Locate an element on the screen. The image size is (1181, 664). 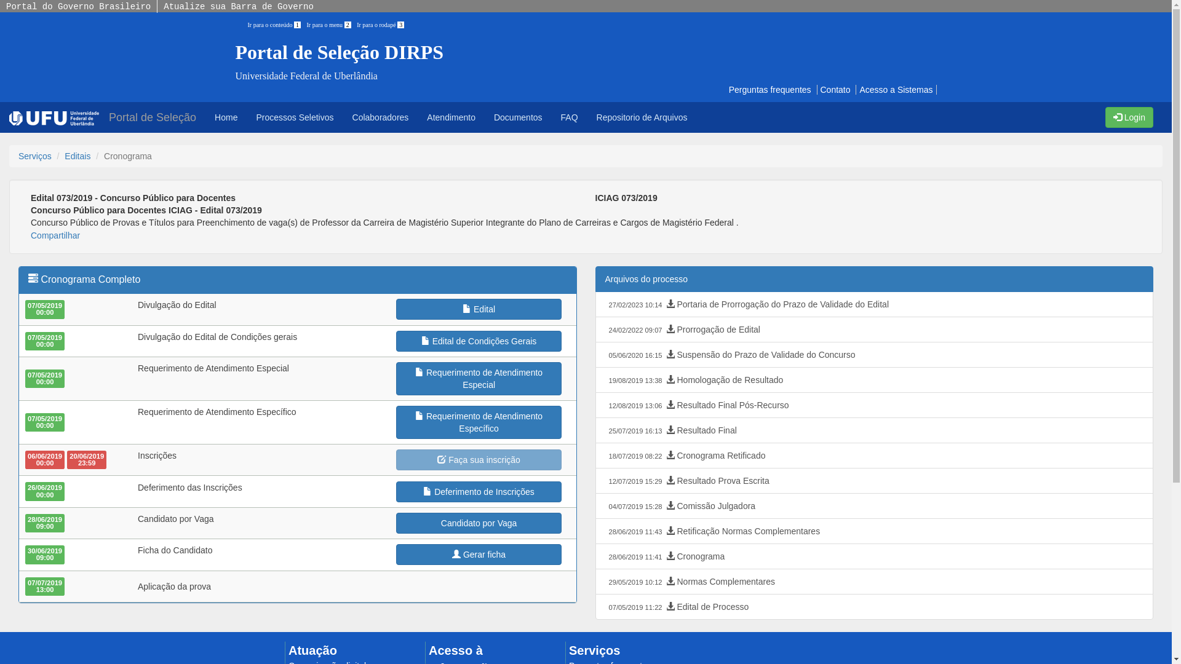
Login is located at coordinates (1129, 117).